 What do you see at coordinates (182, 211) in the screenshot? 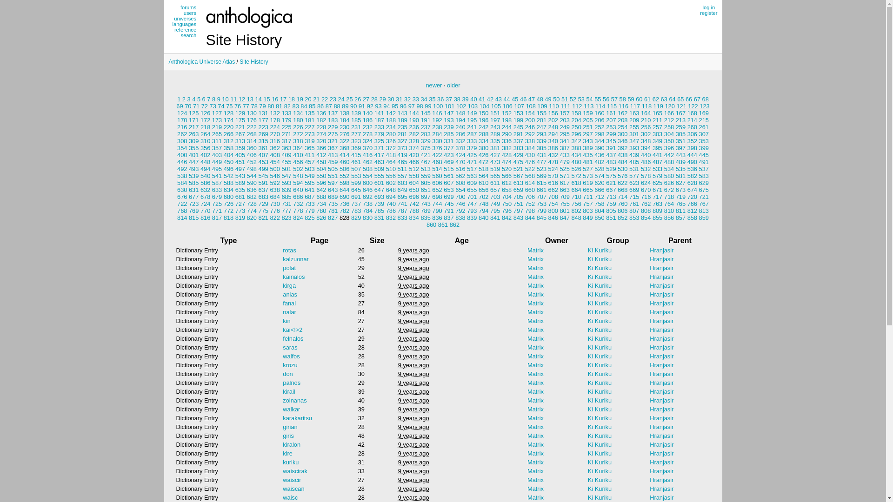
I see `768` at bounding box center [182, 211].